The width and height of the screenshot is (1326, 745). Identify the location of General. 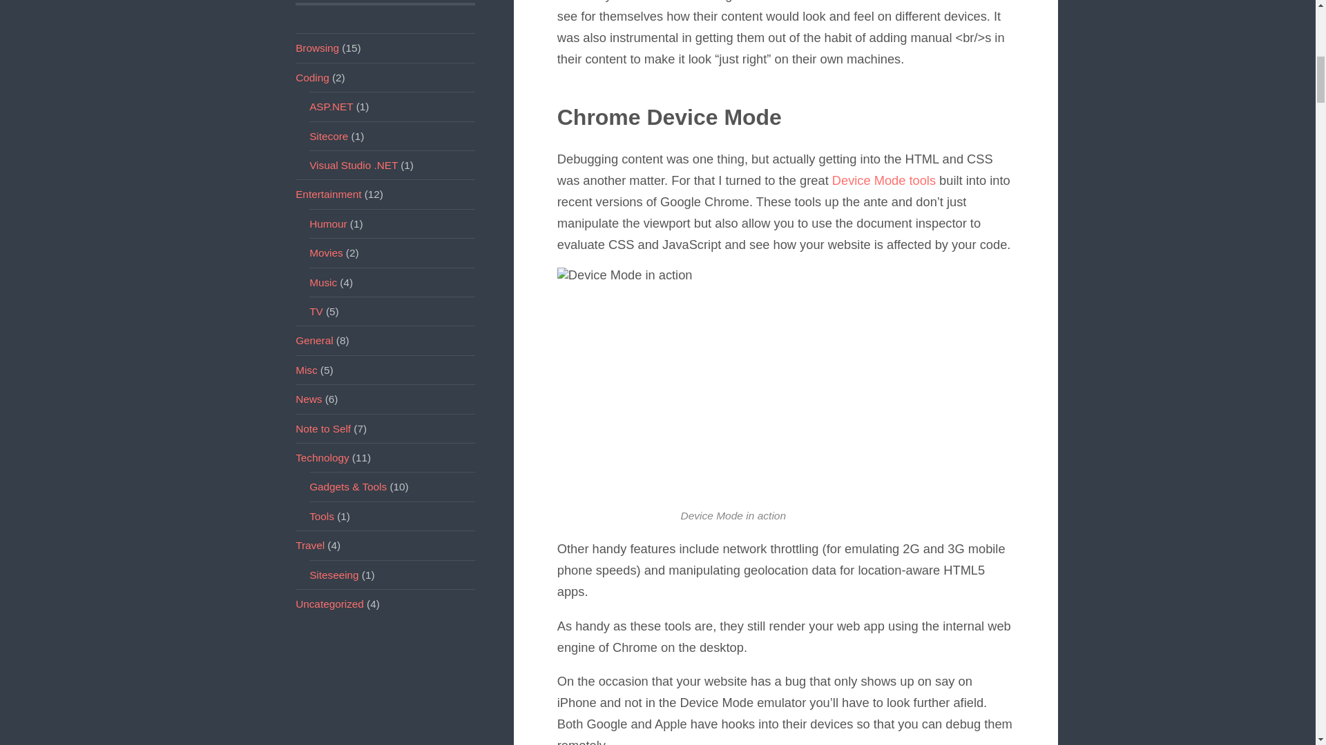
(314, 340).